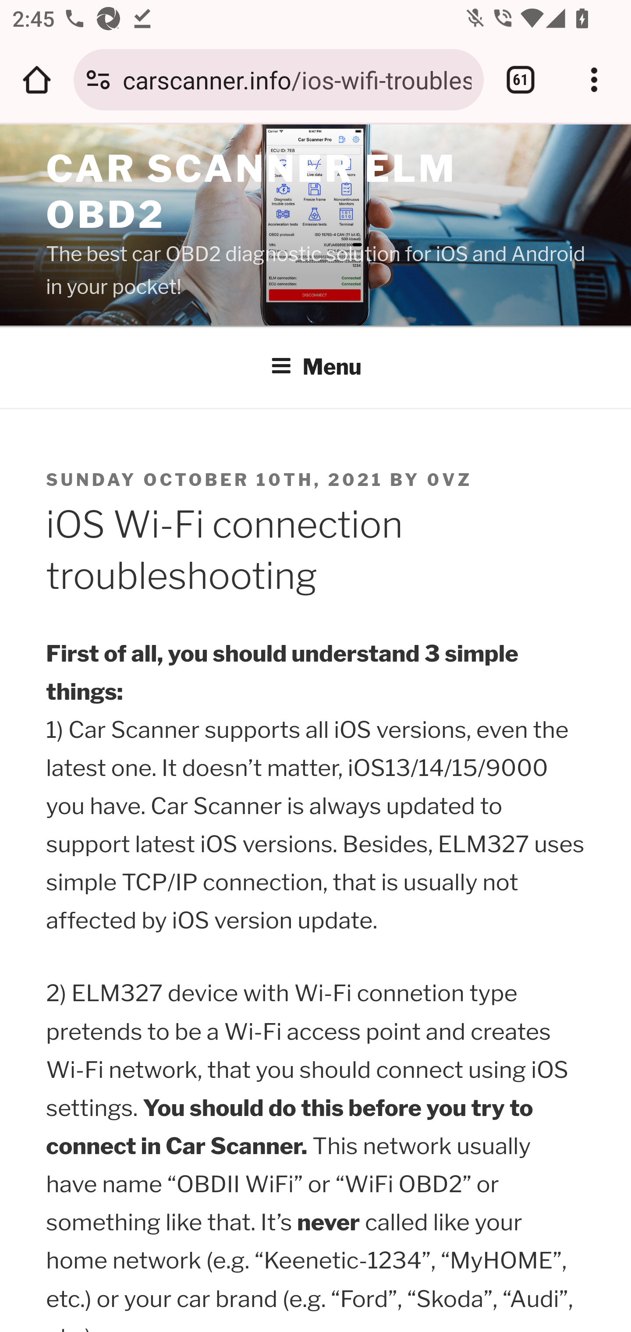  What do you see at coordinates (521, 80) in the screenshot?
I see `Switch or close tabs` at bounding box center [521, 80].